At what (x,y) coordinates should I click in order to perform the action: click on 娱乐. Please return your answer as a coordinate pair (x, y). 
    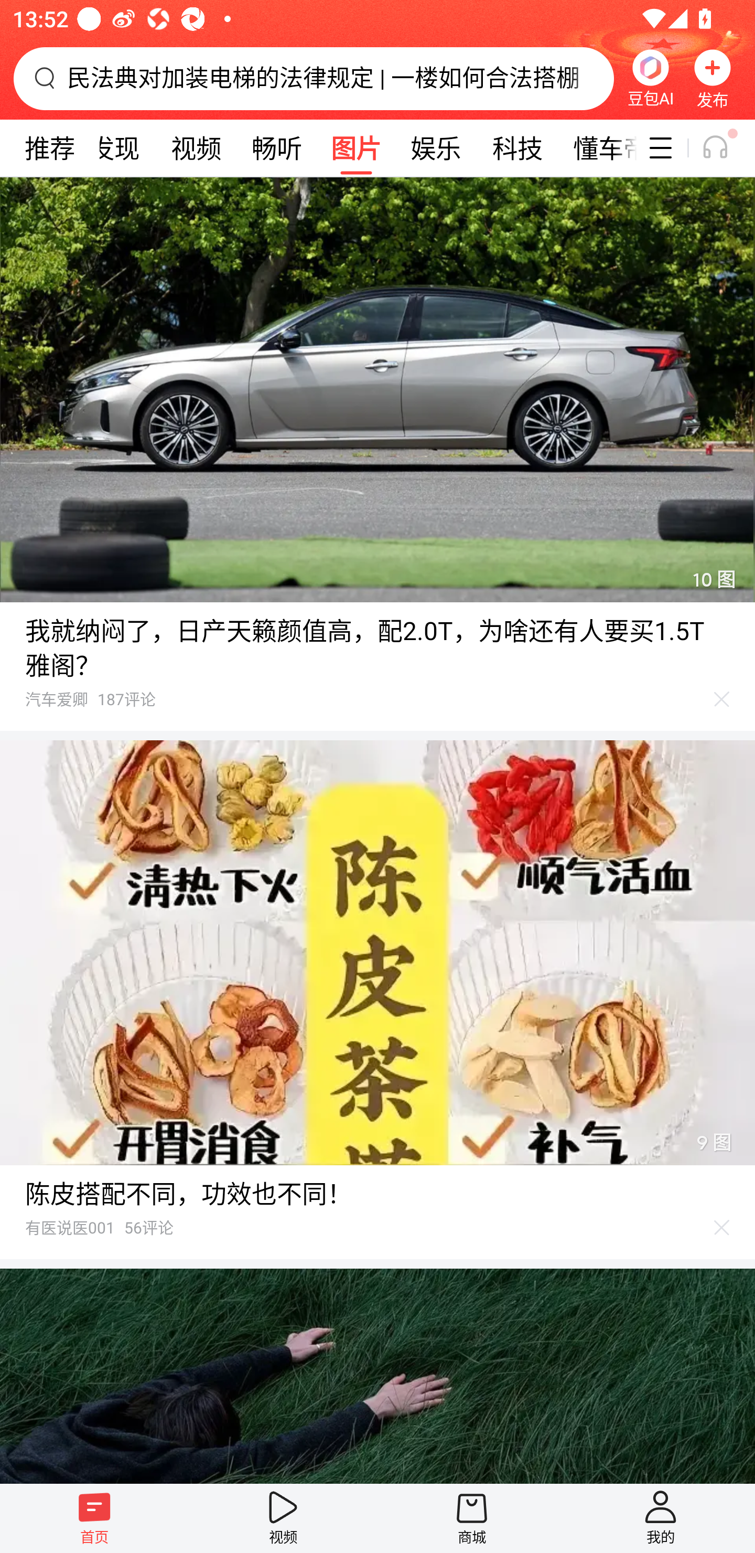
    Looking at the image, I should click on (436, 148).